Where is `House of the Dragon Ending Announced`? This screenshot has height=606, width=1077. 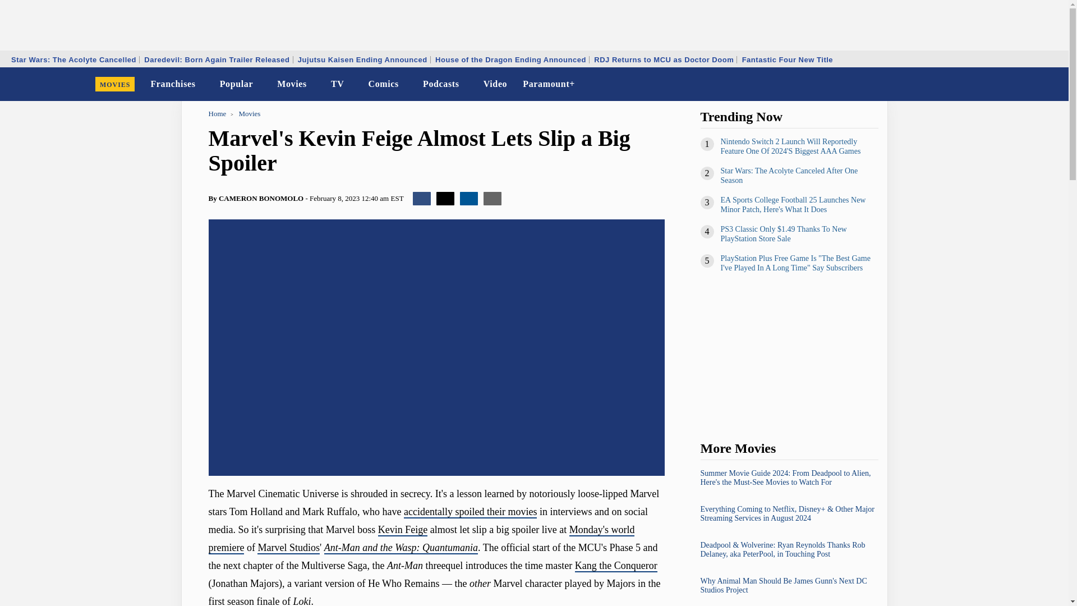 House of the Dragon Ending Announced is located at coordinates (510, 59).